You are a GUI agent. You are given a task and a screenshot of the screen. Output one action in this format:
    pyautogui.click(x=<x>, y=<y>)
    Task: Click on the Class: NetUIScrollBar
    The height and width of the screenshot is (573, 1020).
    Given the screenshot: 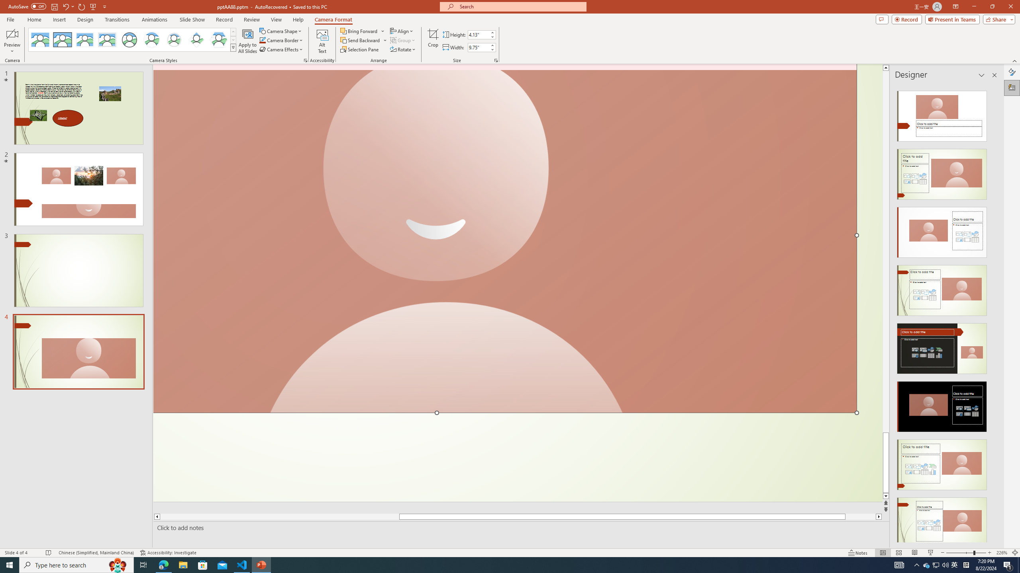 What is the action you would take?
    pyautogui.click(x=994, y=313)
    